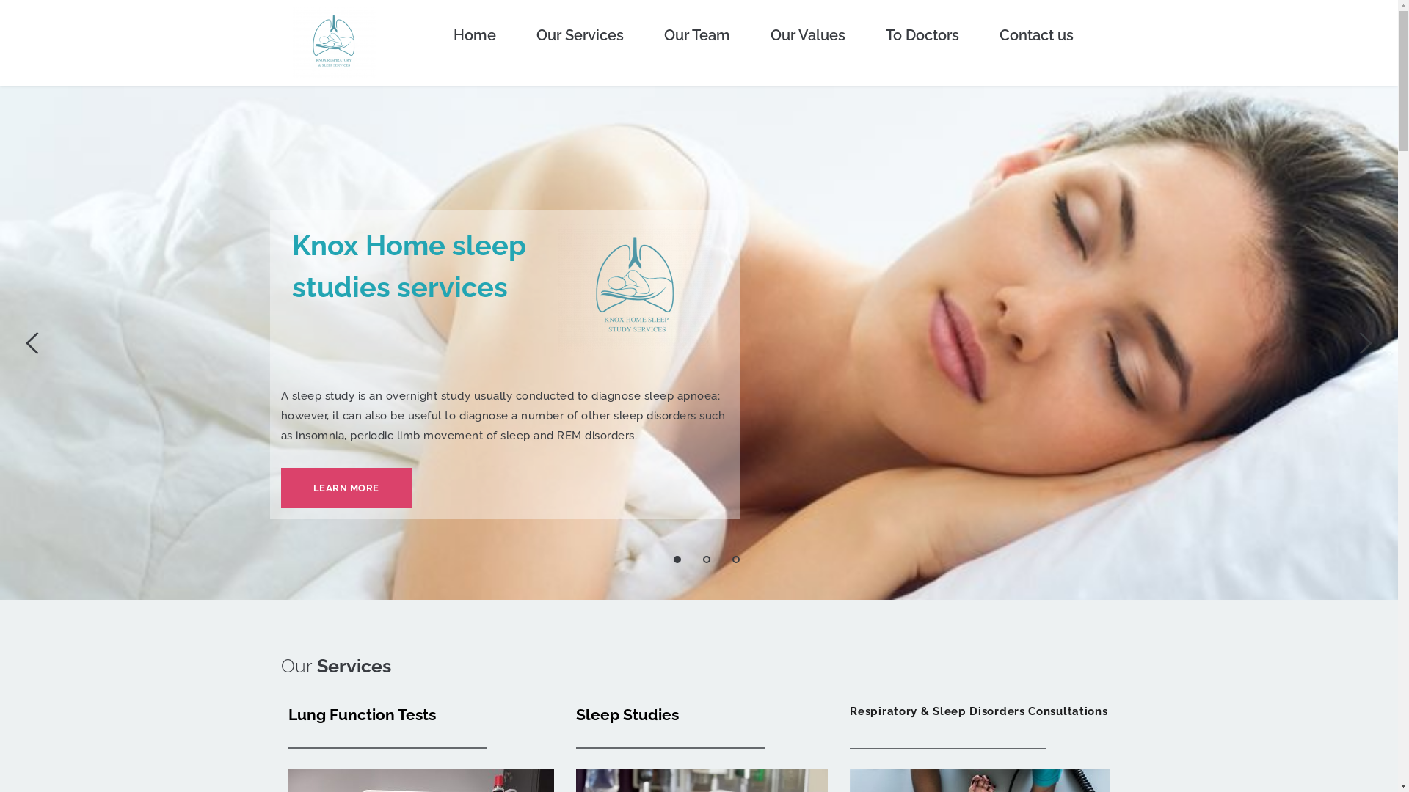 Image resolution: width=1409 pixels, height=792 pixels. Describe the element at coordinates (346, 488) in the screenshot. I see `LEARN MORE` at that location.